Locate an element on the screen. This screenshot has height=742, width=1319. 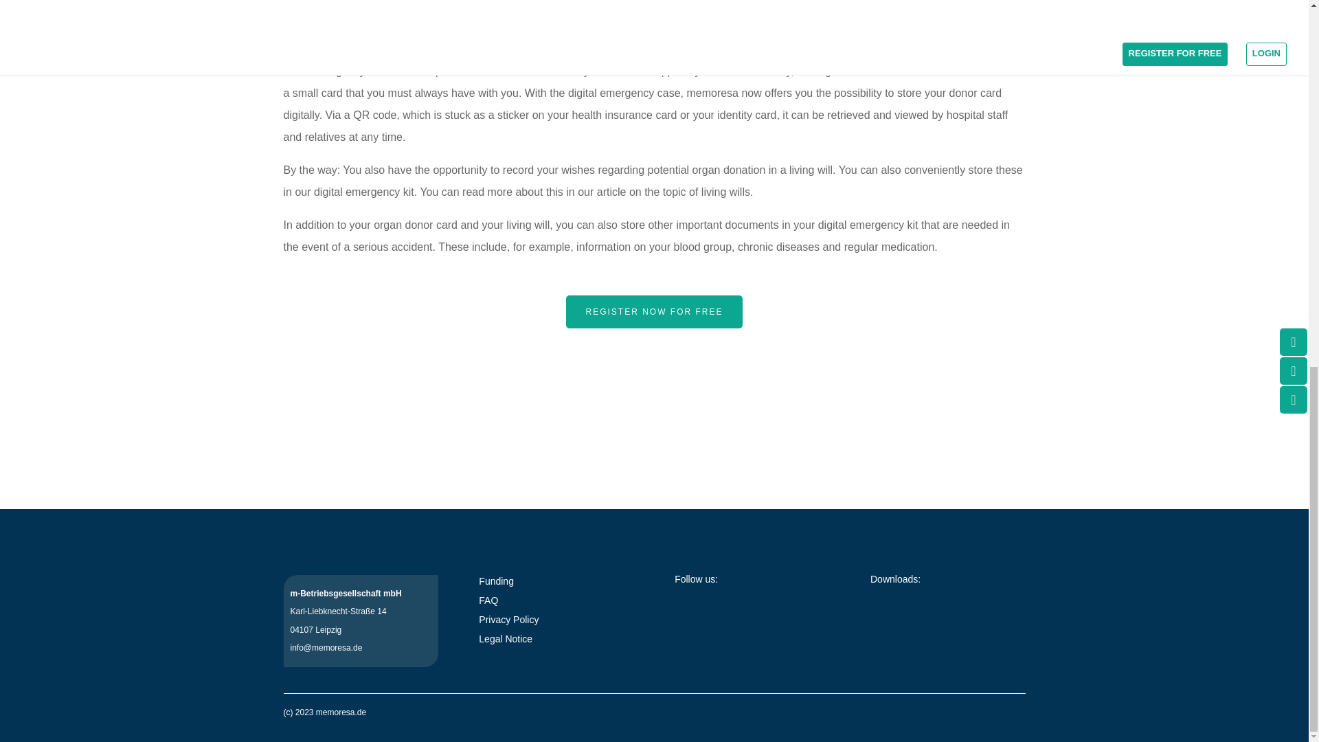
REGISTER NOW FOR FREE is located at coordinates (653, 312).